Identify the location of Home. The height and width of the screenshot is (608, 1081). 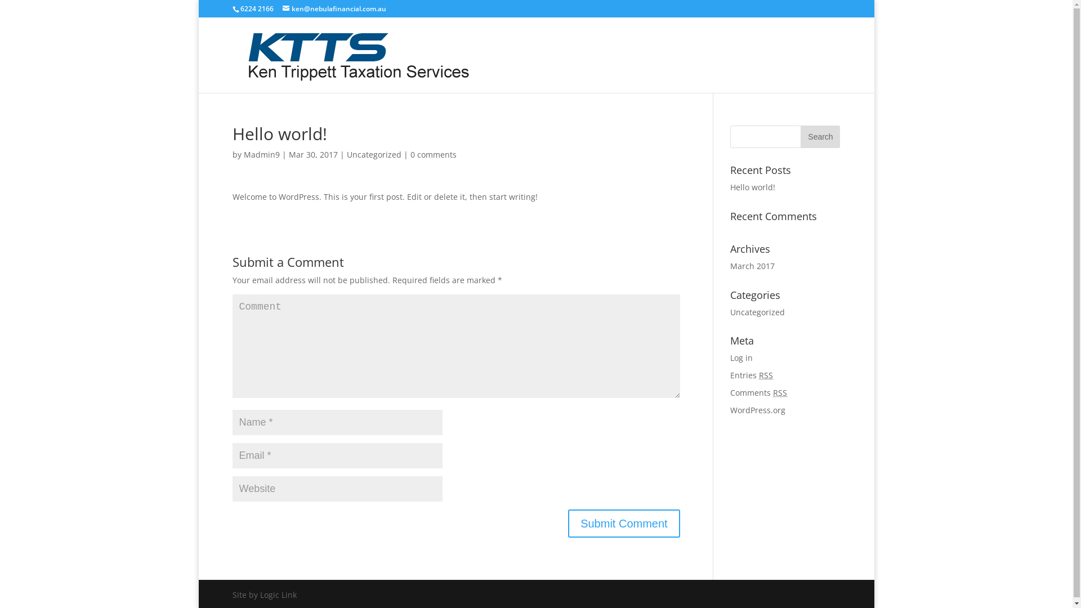
(721, 72).